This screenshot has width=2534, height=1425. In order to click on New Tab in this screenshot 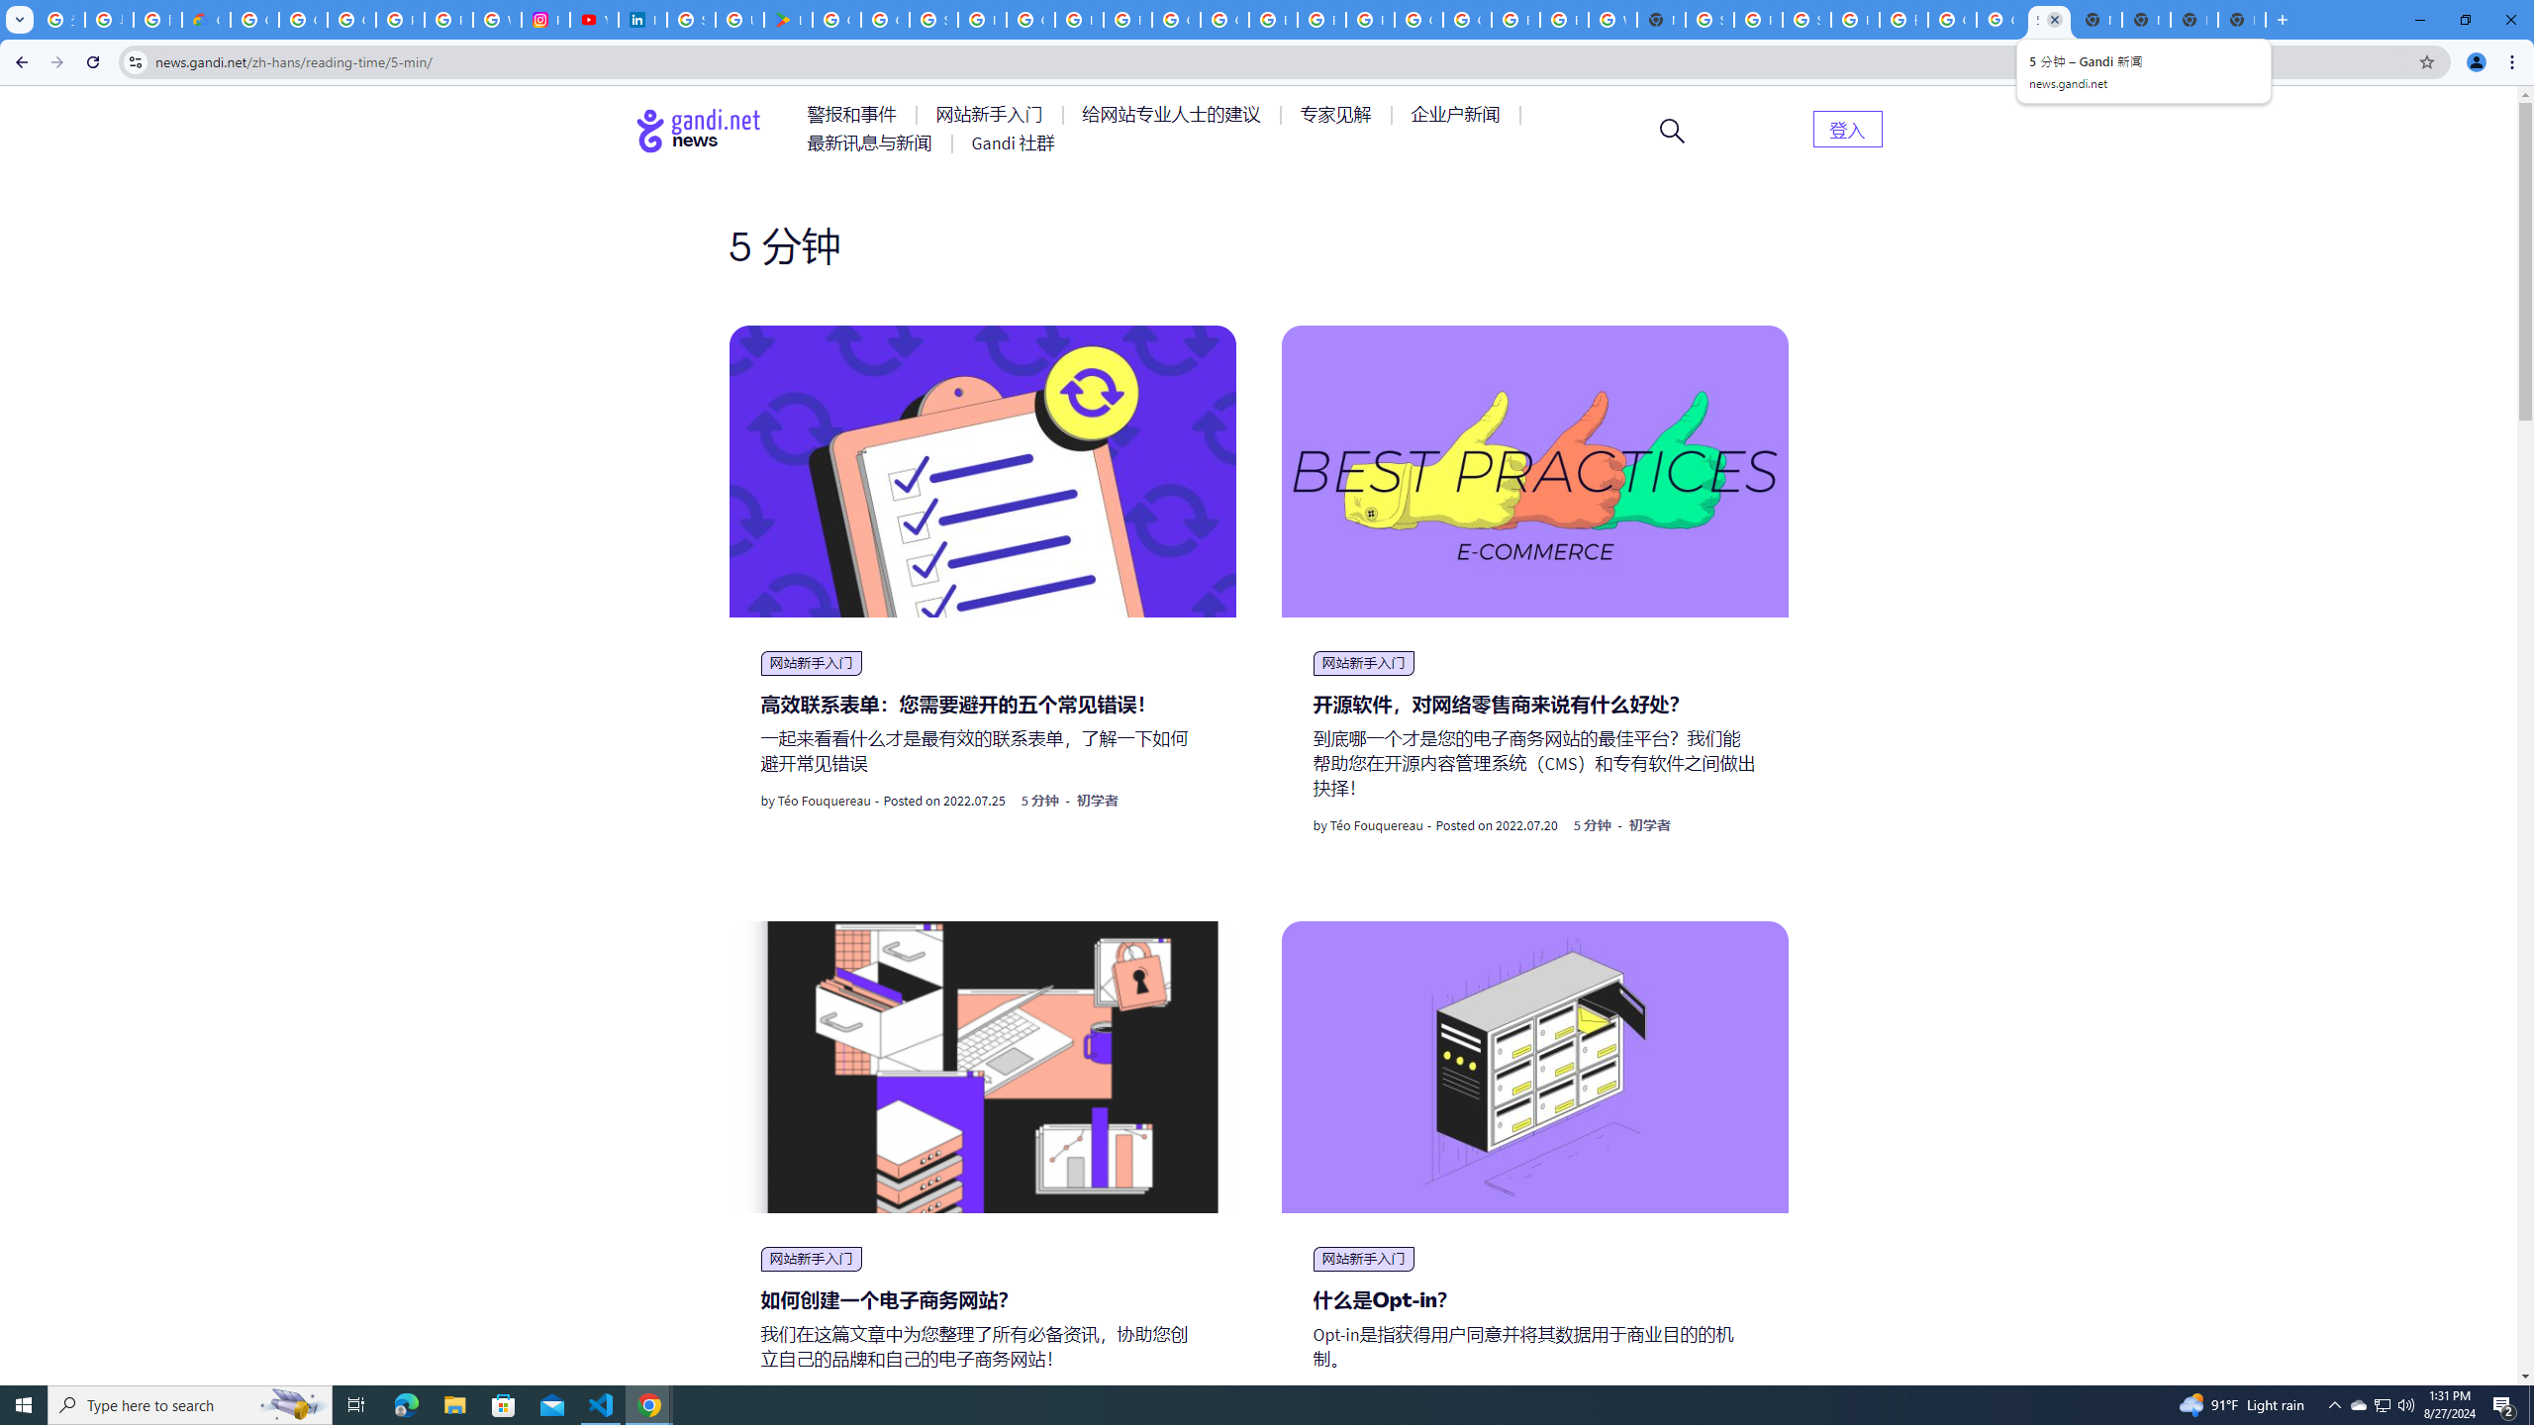, I will do `click(2146, 20)`.